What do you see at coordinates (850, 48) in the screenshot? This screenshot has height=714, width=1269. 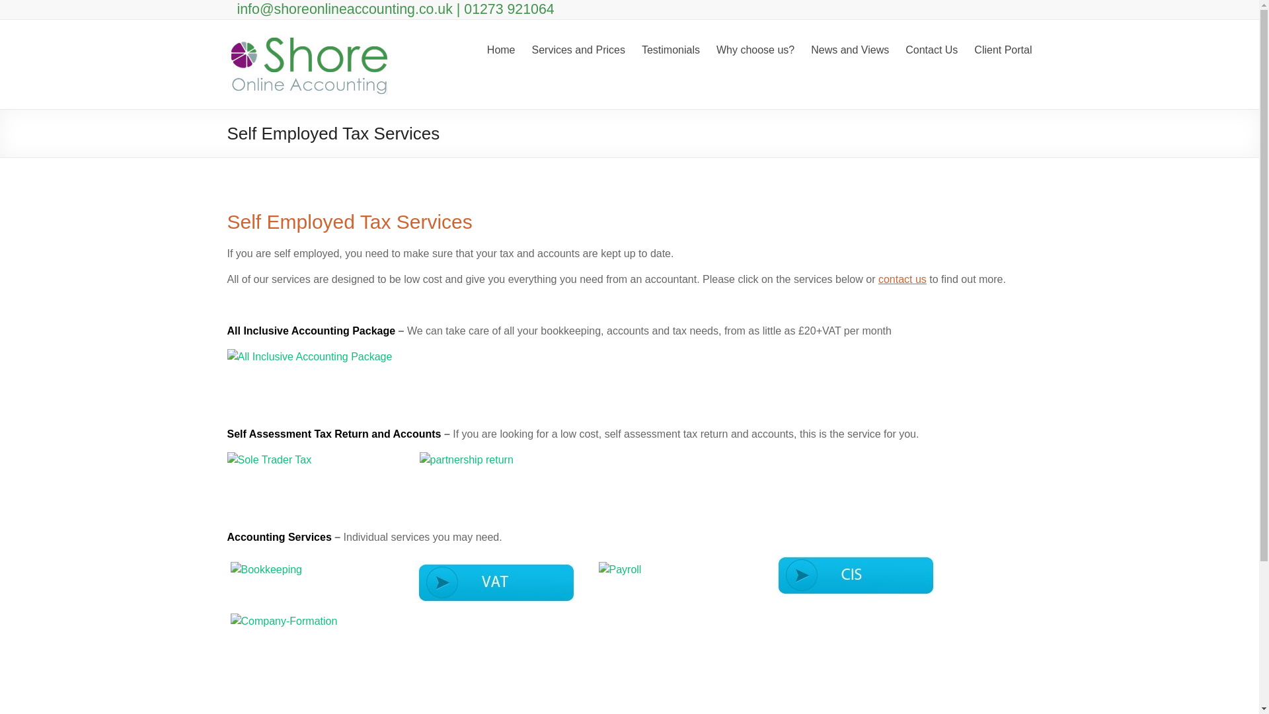 I see `News and Views` at bounding box center [850, 48].